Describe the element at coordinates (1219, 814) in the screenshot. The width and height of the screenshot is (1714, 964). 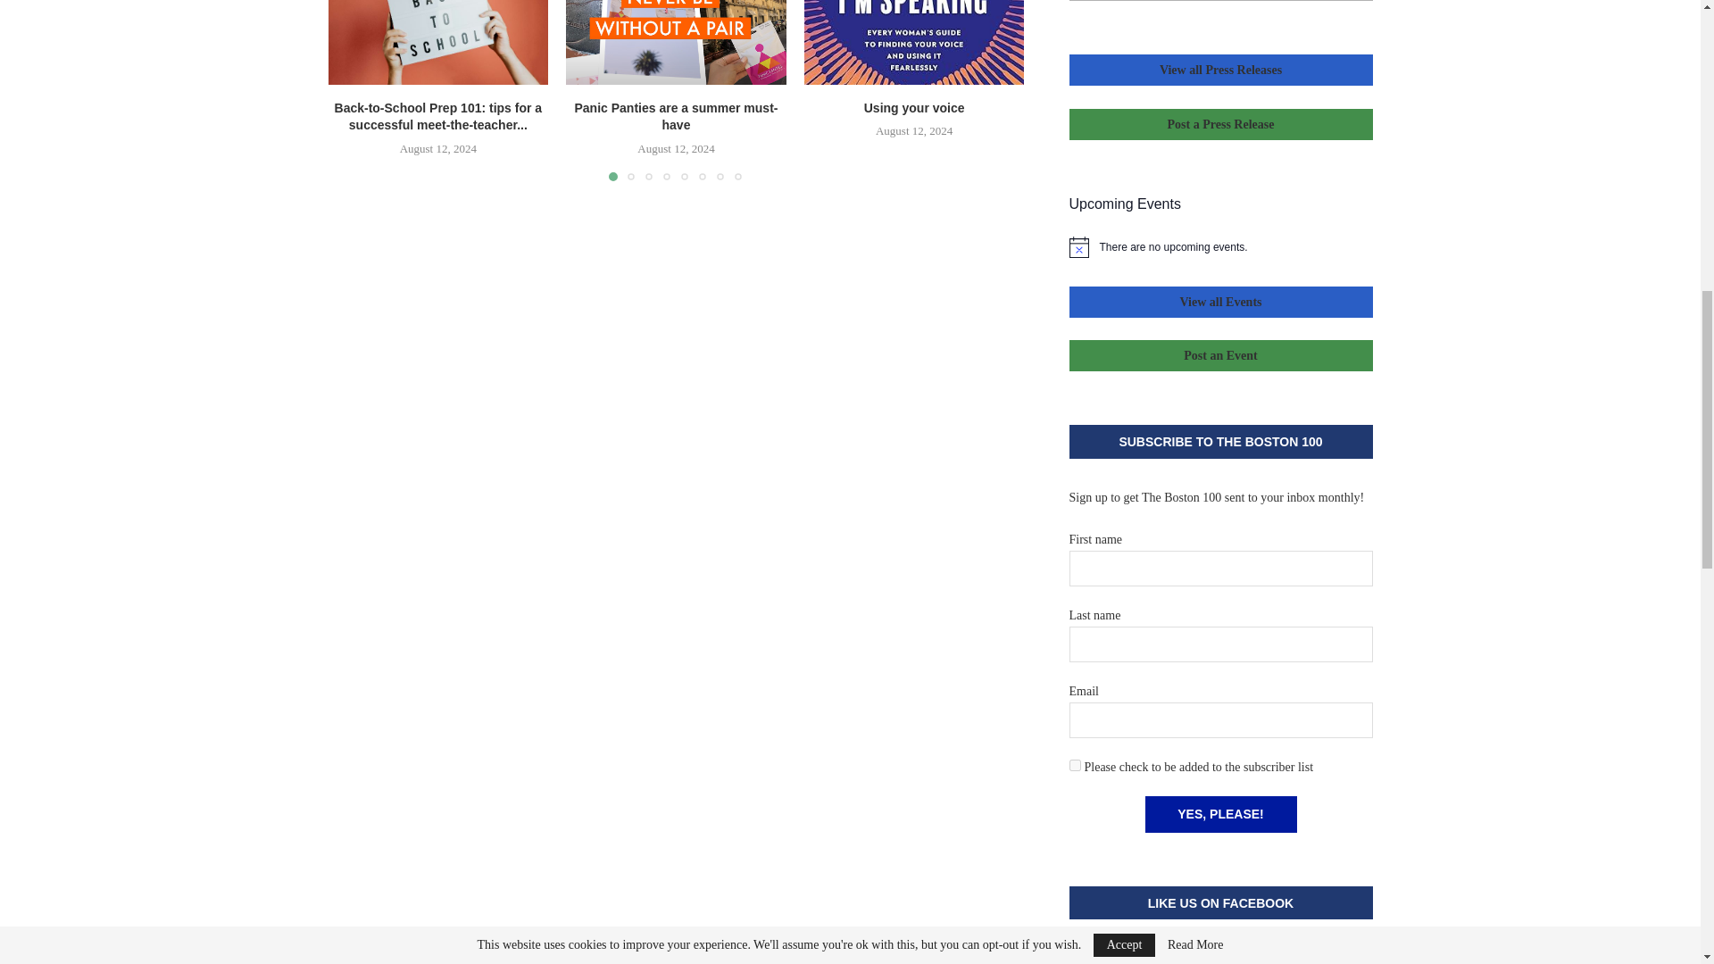
I see `YES, PLEASE!` at that location.